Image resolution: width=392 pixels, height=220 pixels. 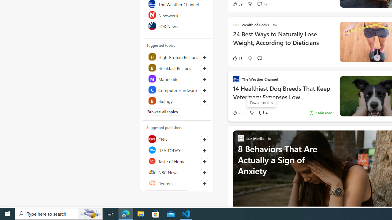 What do you see at coordinates (261, 112) in the screenshot?
I see `View comments 4 Comment` at bounding box center [261, 112].